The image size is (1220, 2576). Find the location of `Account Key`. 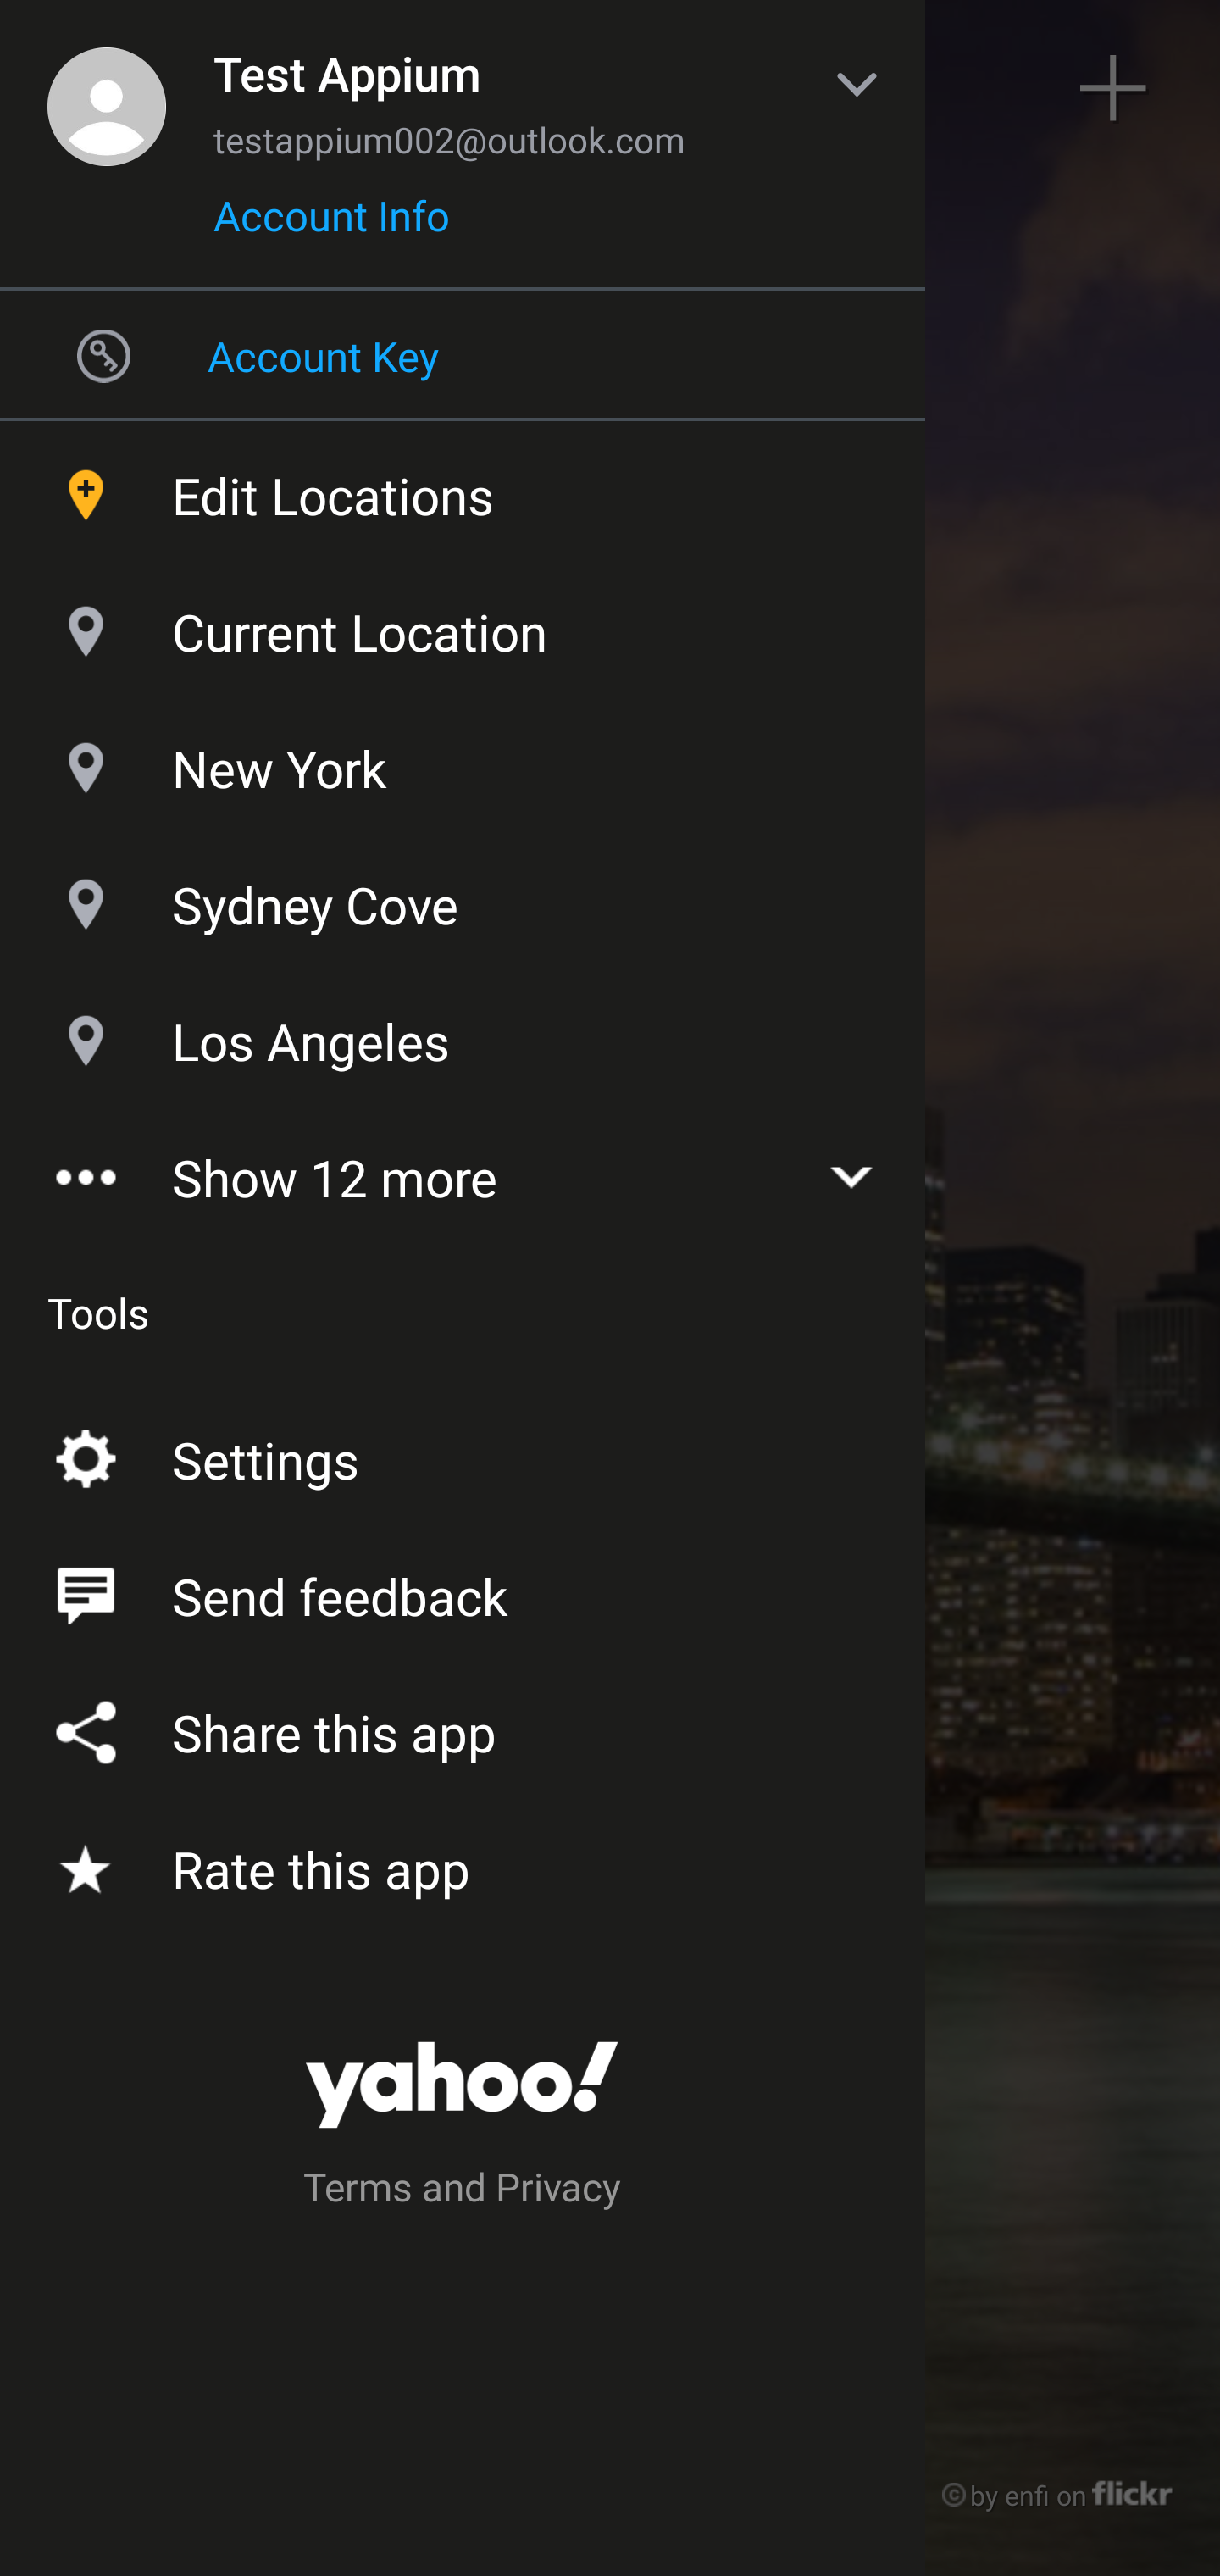

Account Key is located at coordinates (463, 355).